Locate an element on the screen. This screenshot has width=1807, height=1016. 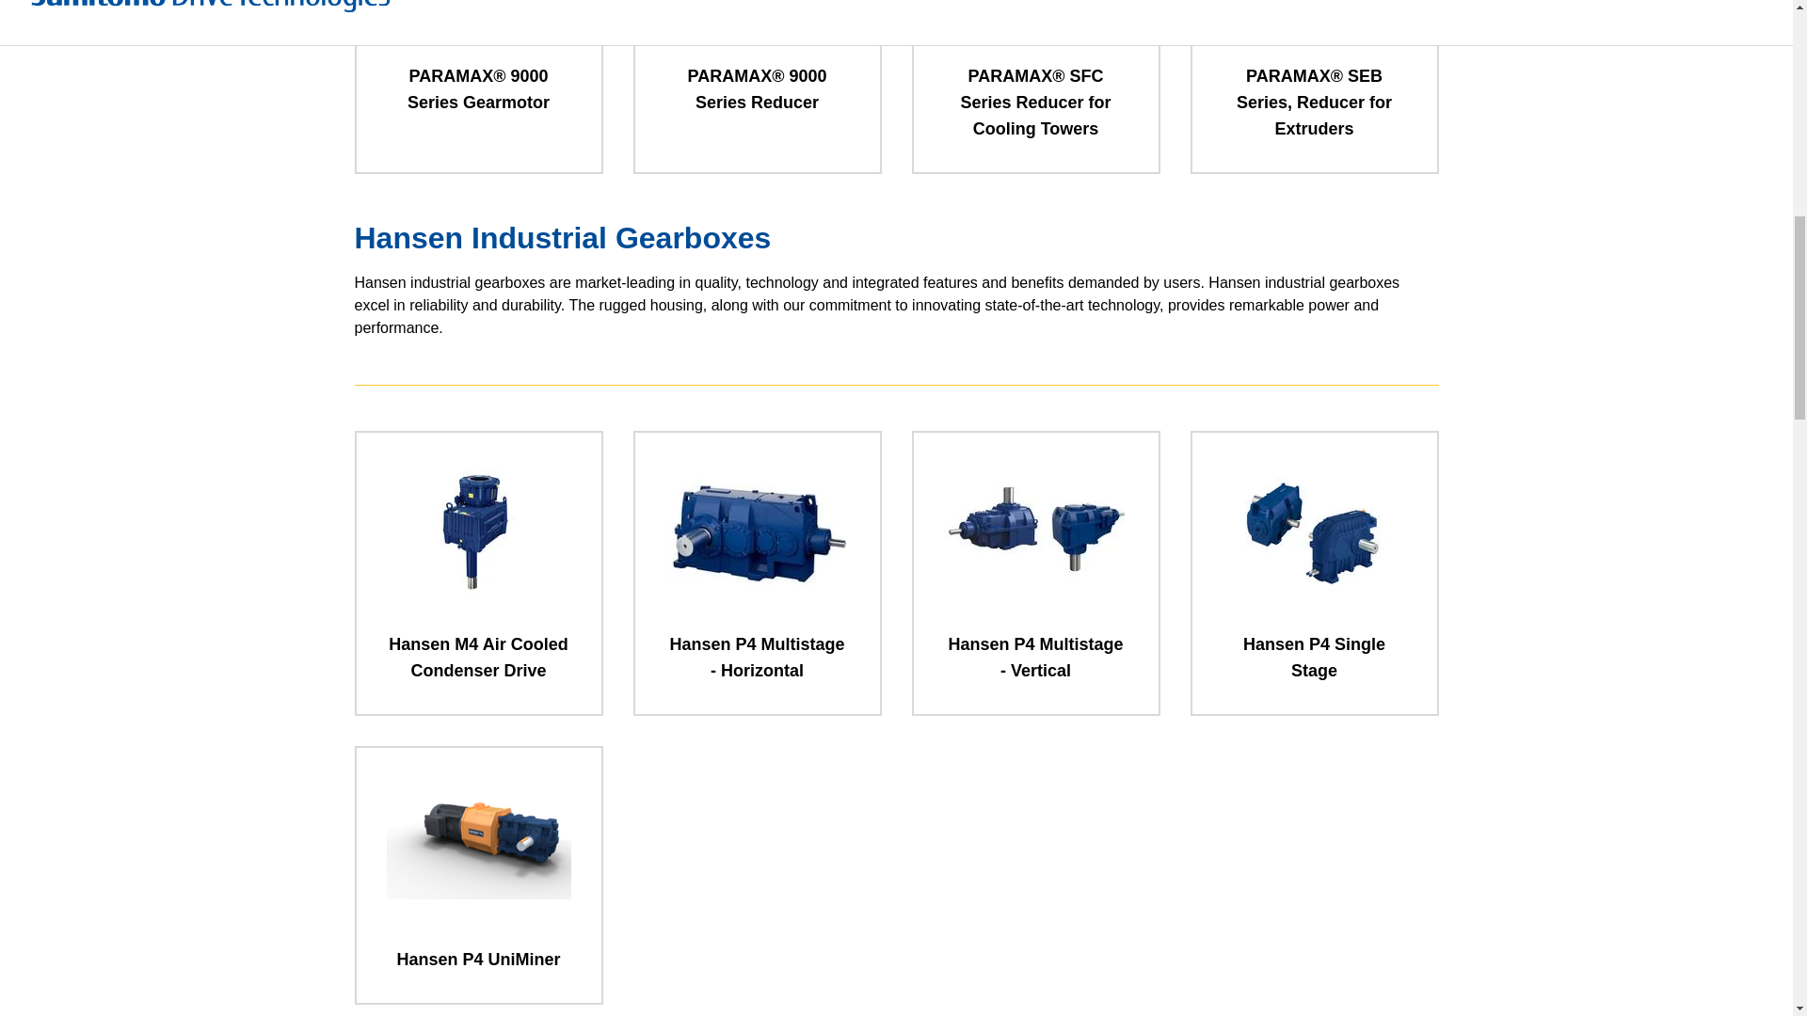
Hansen Uniminer is located at coordinates (478, 847).